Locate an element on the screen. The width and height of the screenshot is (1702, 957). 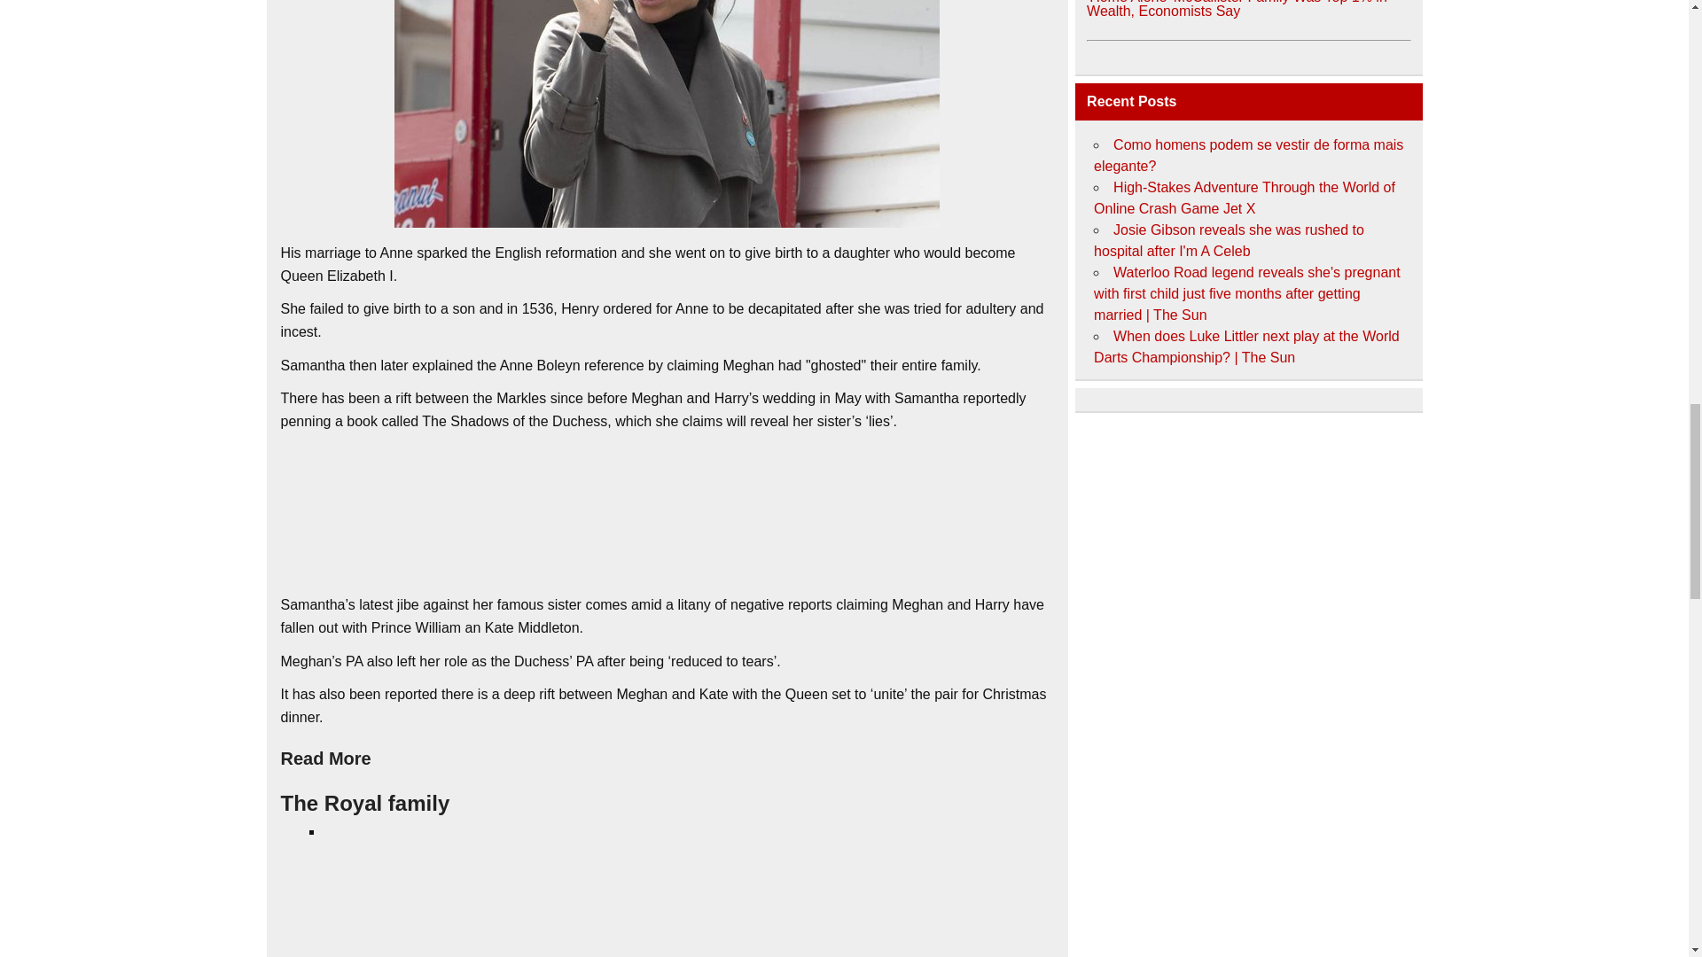
Como homens podem se vestir de forma mais elegante? is located at coordinates (1248, 155).